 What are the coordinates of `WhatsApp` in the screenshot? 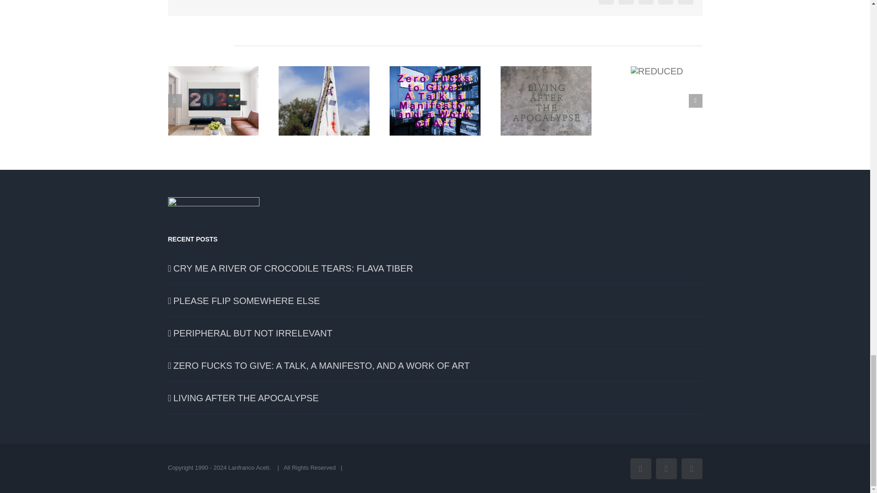 It's located at (666, 2).